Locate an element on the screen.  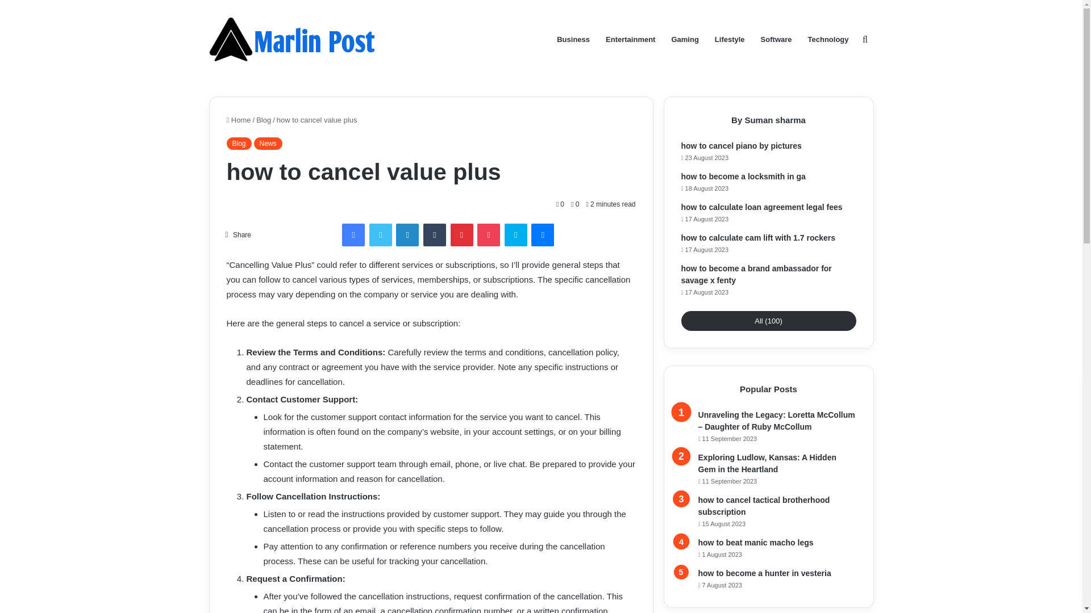
Facebook is located at coordinates (353, 235).